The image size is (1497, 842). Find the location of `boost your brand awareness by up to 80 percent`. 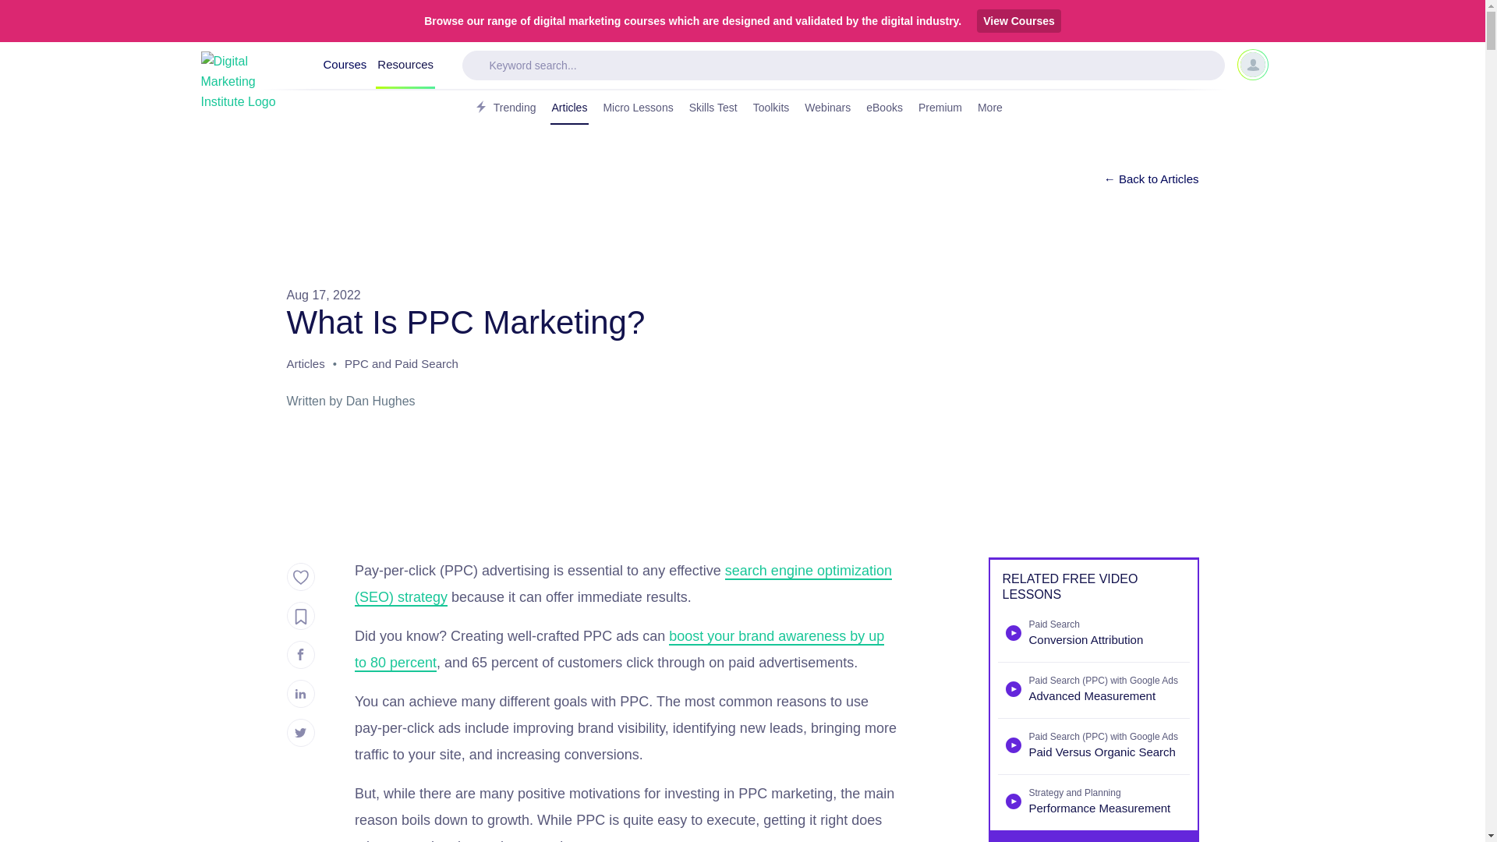

boost your brand awareness by up to 80 percent is located at coordinates (619, 649).